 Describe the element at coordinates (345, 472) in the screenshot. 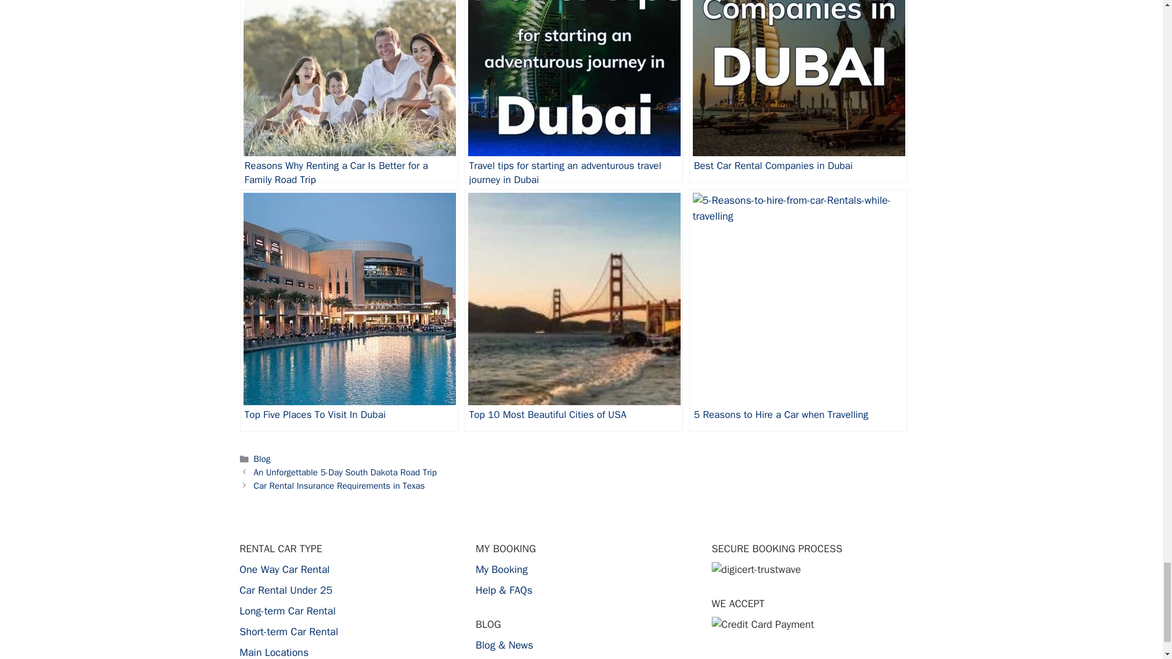

I see `An Unforgettable 5-Day South Dakota Road Trip` at that location.